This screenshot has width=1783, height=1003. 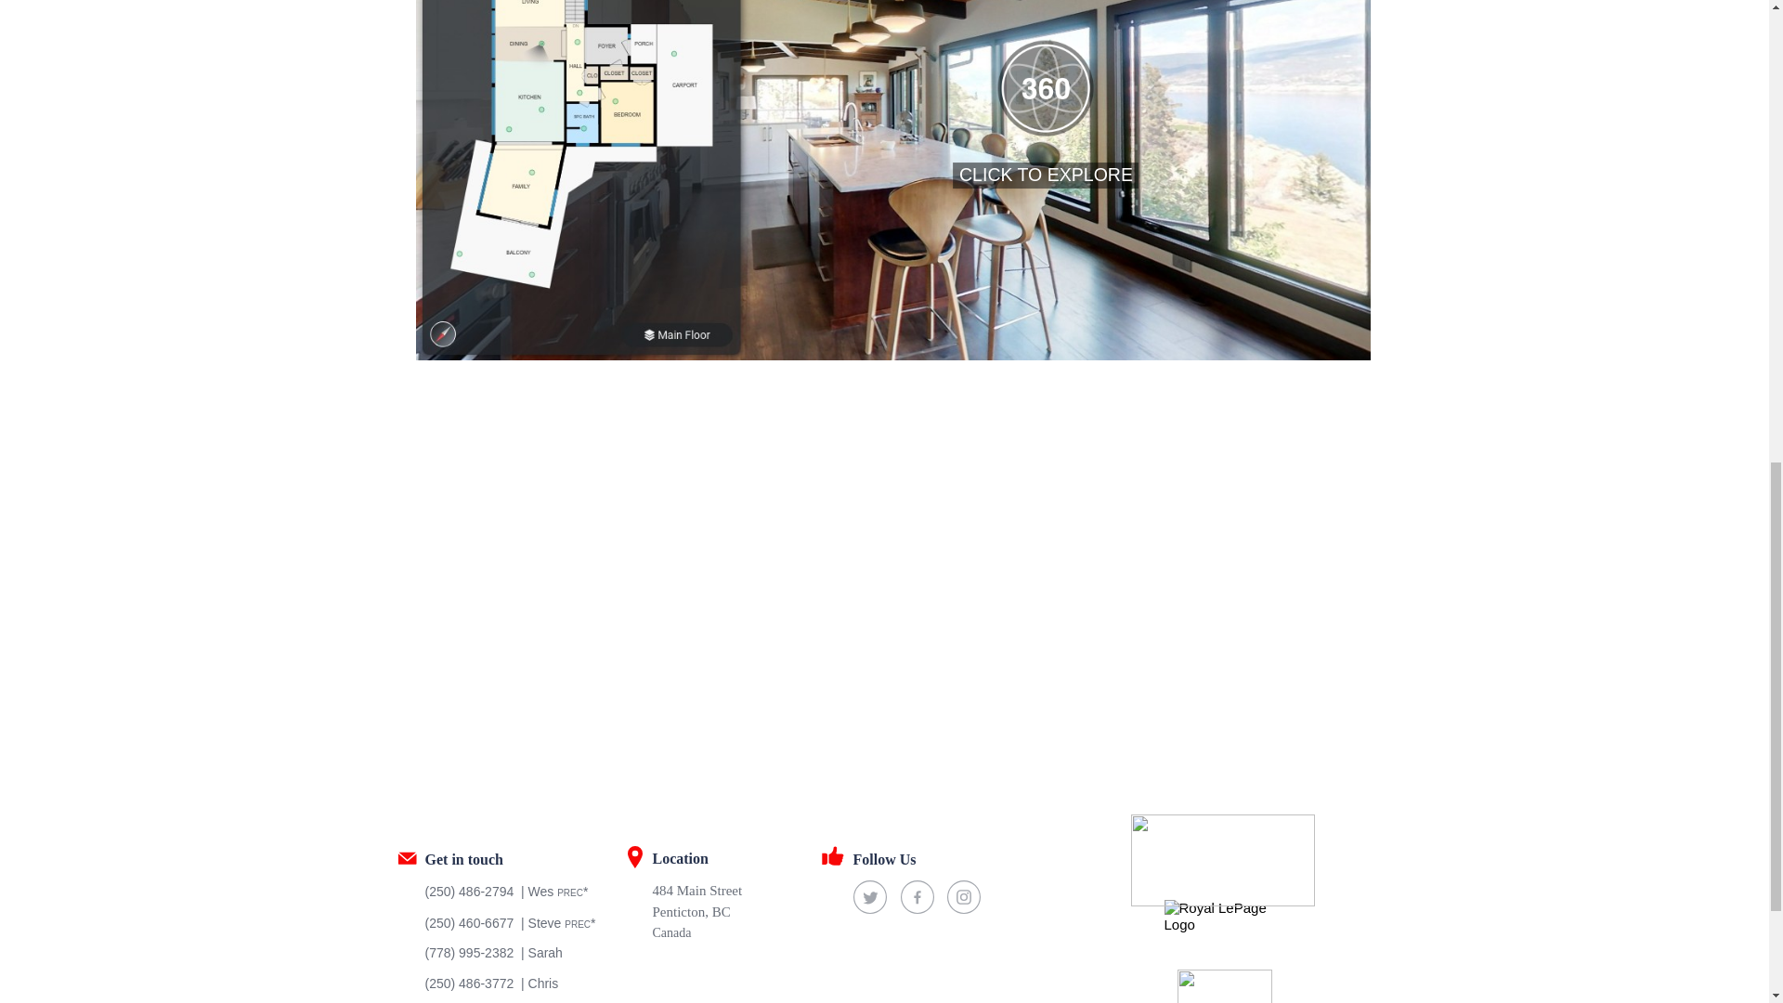 What do you see at coordinates (964, 897) in the screenshot?
I see `instagram-color-circle-outline` at bounding box center [964, 897].